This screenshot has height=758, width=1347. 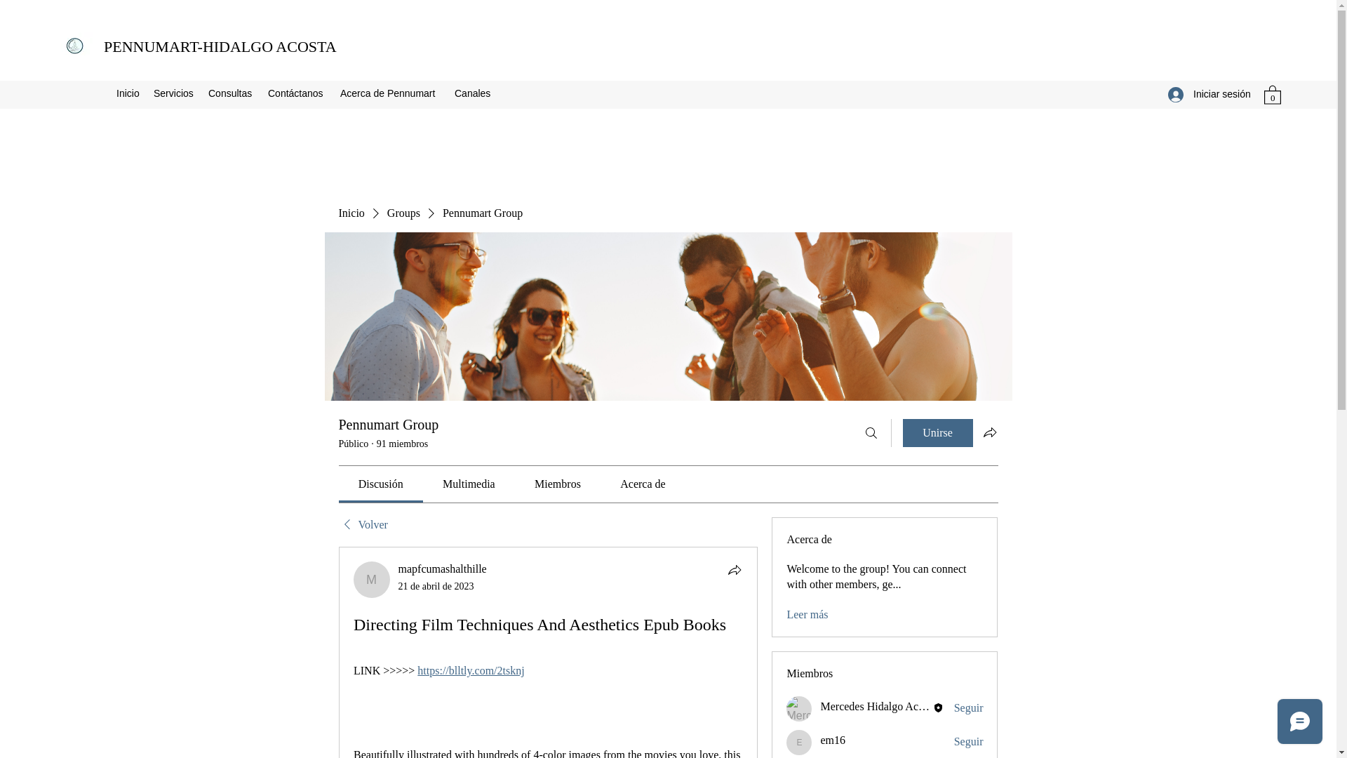 I want to click on em16, so click(x=833, y=740).